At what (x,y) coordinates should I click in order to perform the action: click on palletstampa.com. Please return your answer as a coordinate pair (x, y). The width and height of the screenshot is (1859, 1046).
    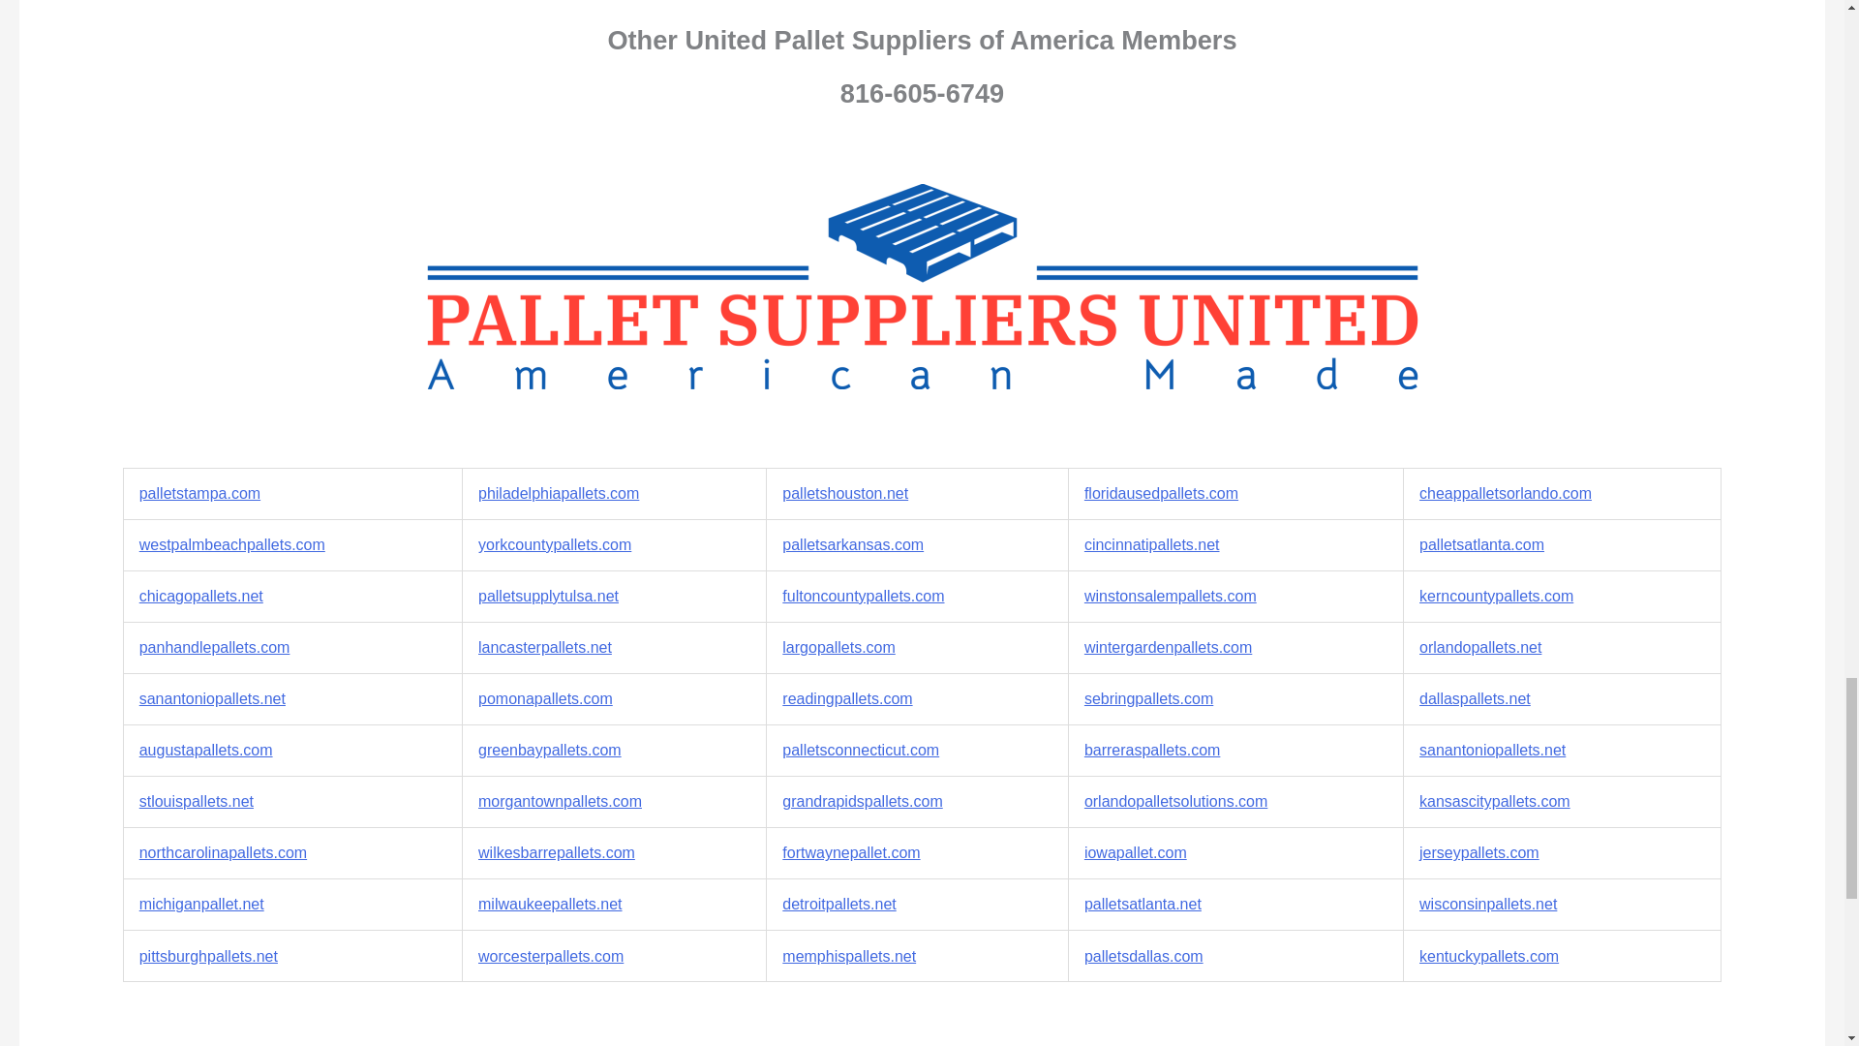
    Looking at the image, I should click on (199, 494).